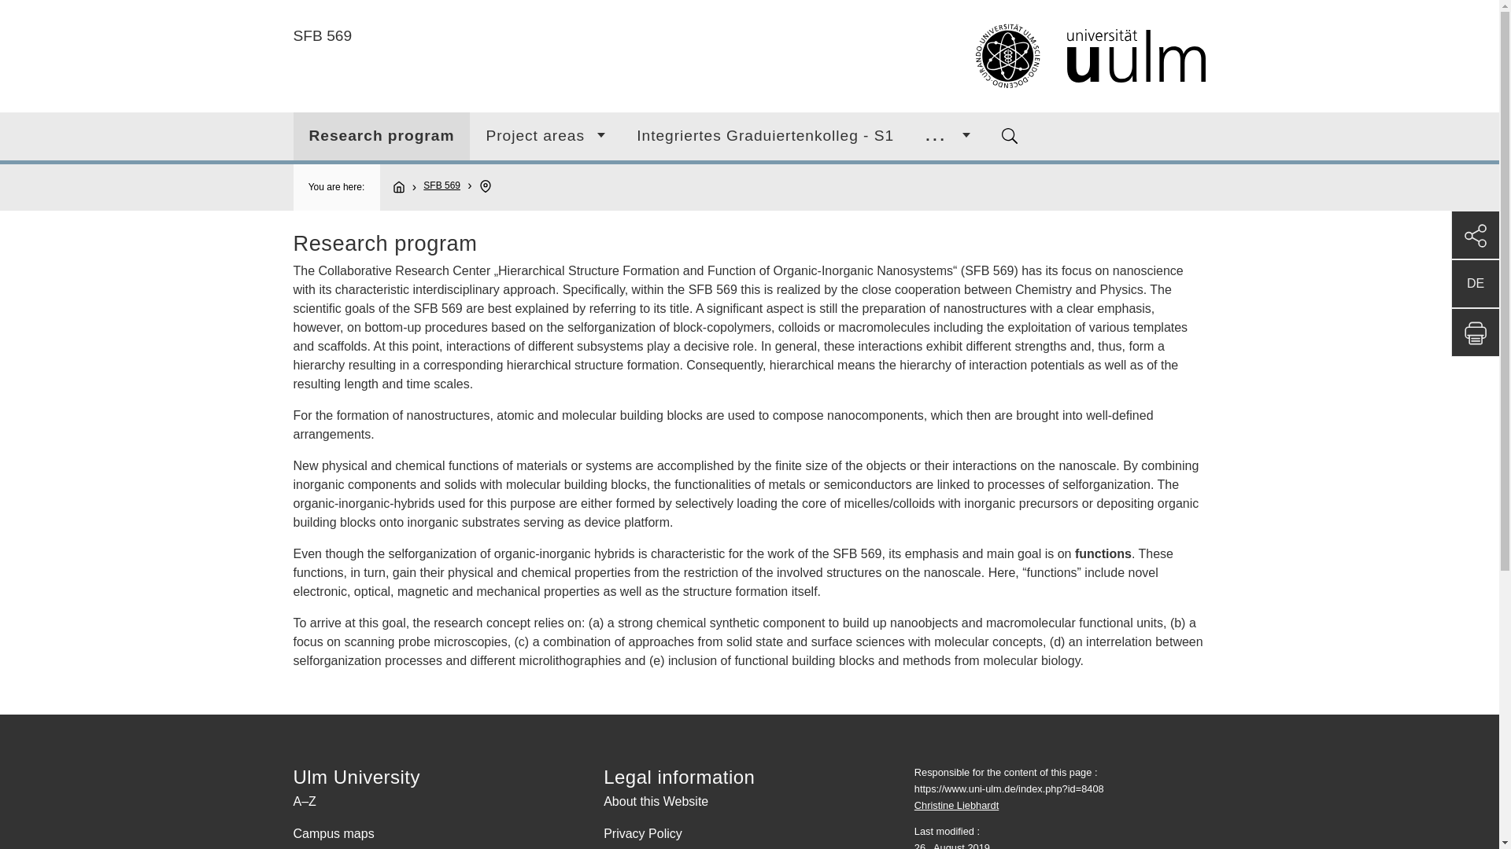 This screenshot has width=1511, height=849. What do you see at coordinates (1475, 283) in the screenshot?
I see `Zeige Seite auf Deutsch` at bounding box center [1475, 283].